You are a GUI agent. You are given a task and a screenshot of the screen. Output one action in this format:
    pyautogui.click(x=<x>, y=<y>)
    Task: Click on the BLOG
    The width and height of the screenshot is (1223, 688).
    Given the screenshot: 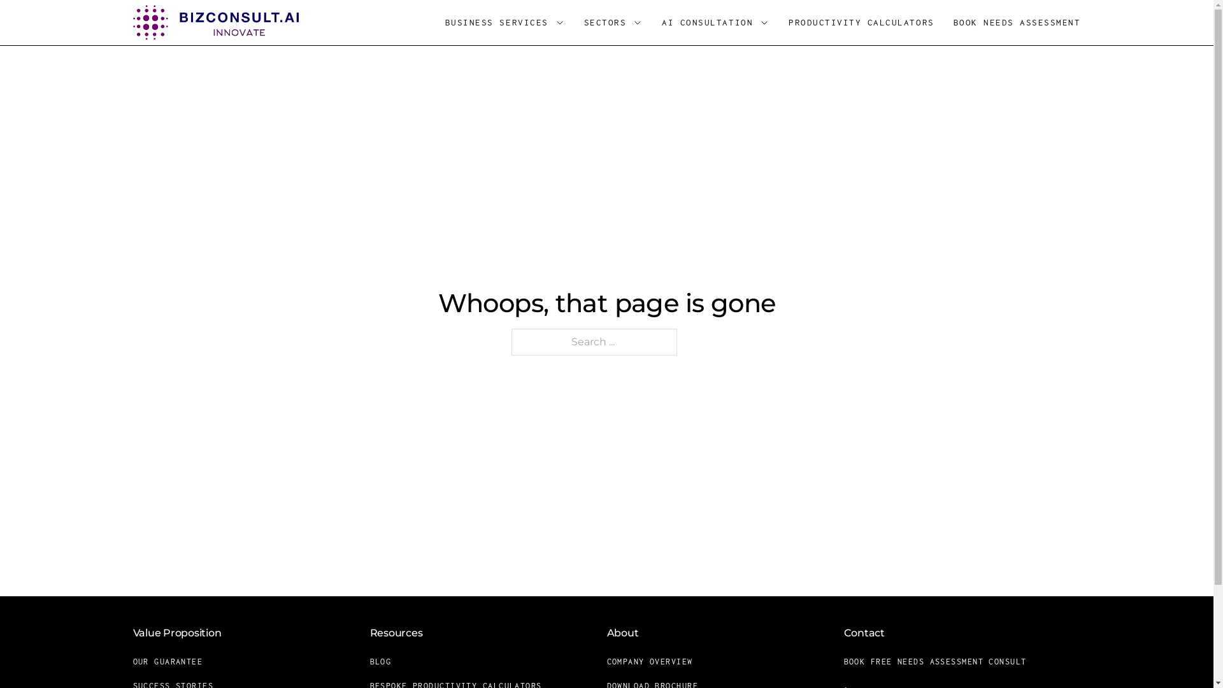 What is the action you would take?
    pyautogui.click(x=389, y=662)
    